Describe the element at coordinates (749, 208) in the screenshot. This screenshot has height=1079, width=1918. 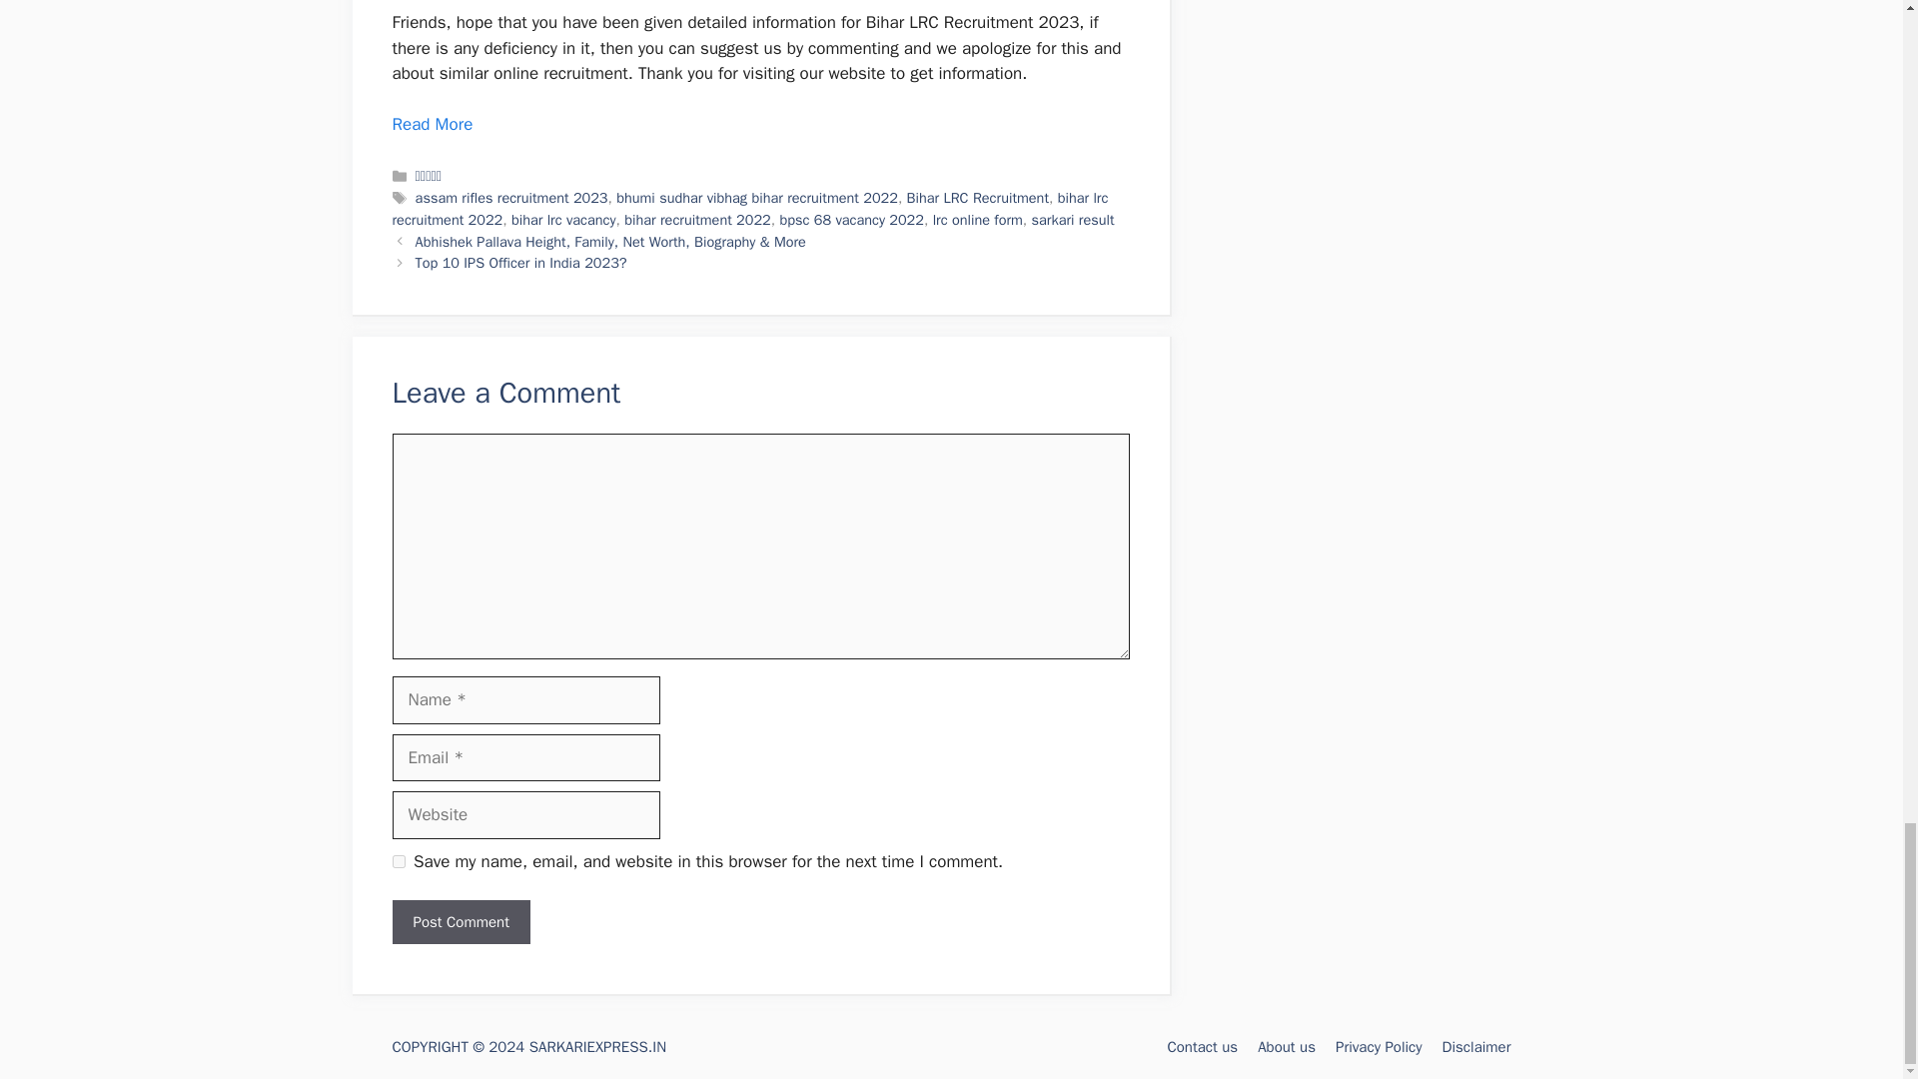
I see `bihar lrc recruitment 2022` at that location.